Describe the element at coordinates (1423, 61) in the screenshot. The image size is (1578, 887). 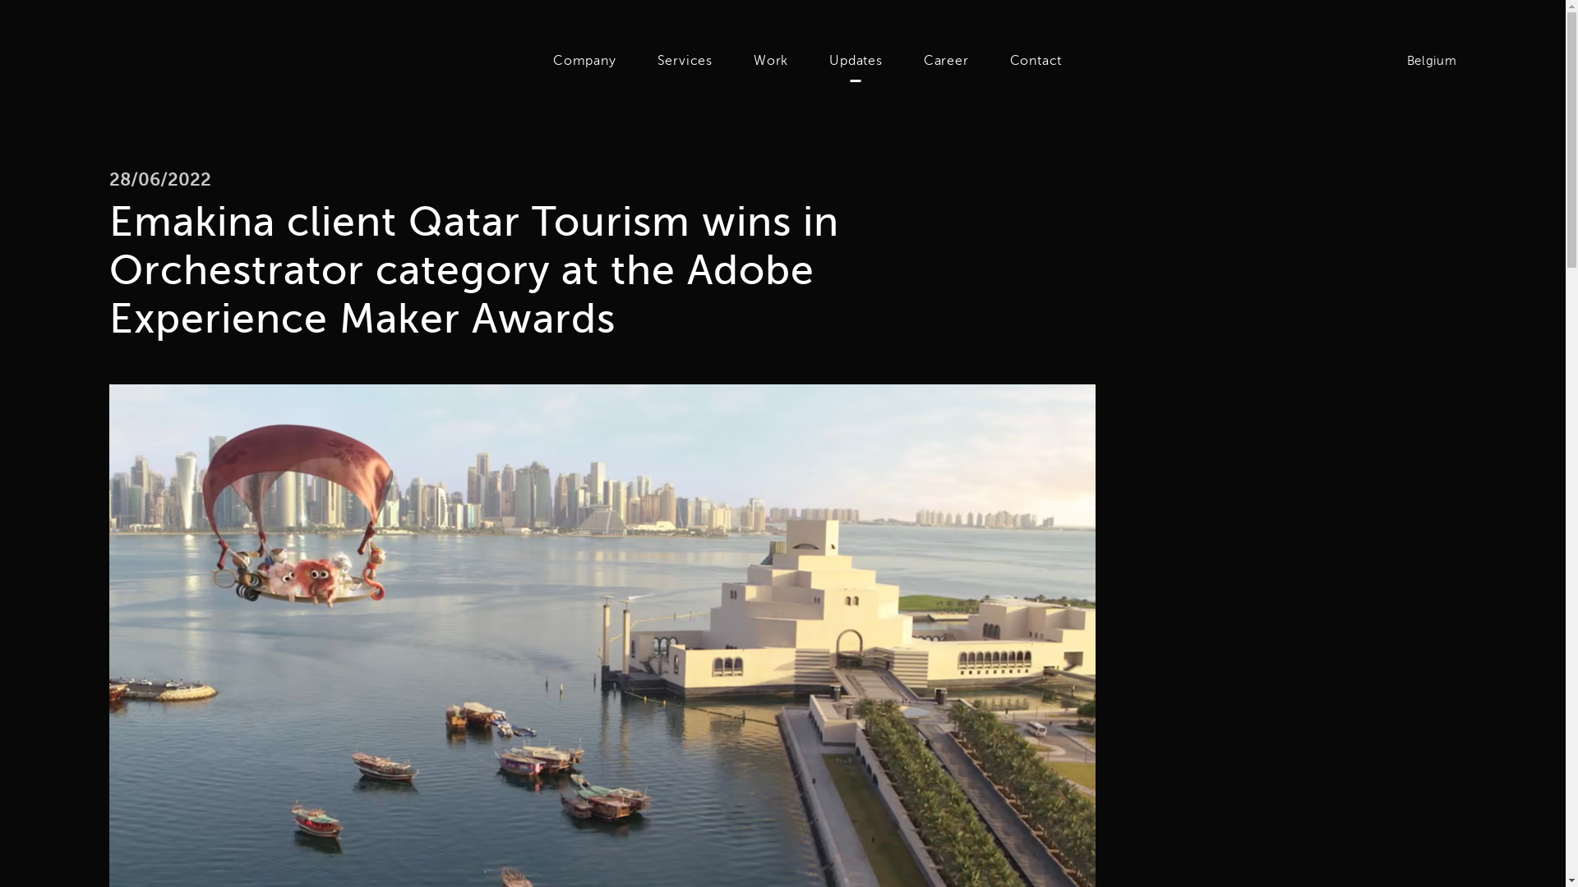
I see `Belgium` at that location.